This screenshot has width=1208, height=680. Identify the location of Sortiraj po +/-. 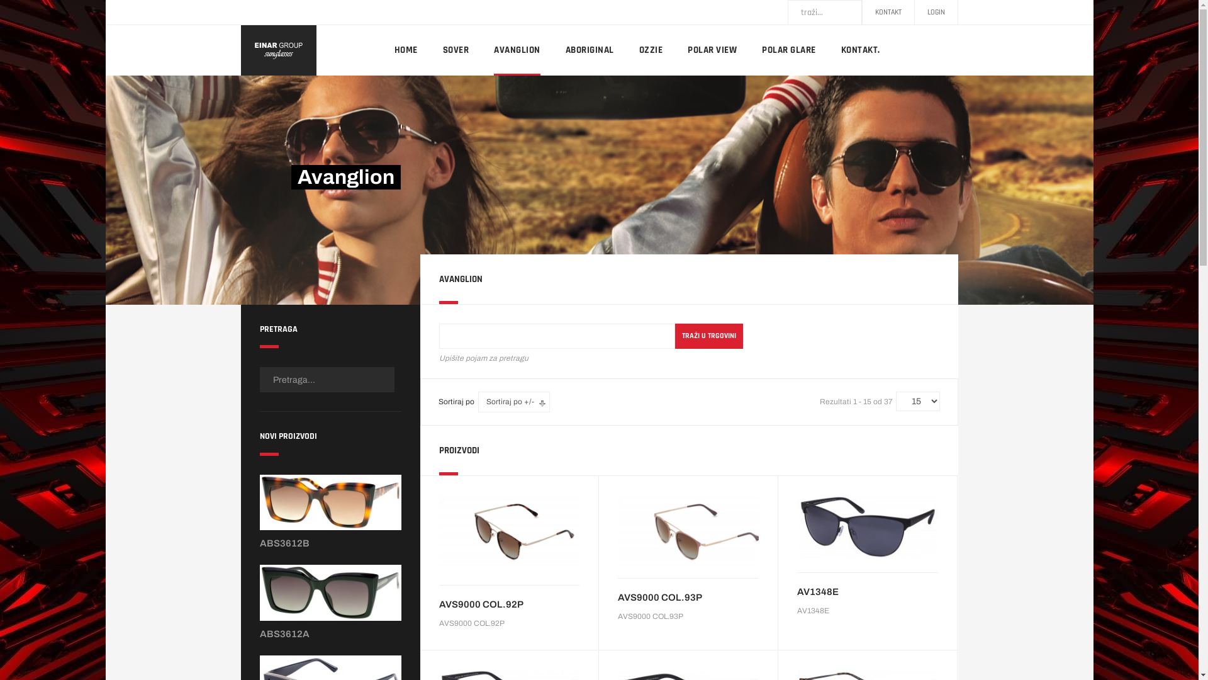
(510, 402).